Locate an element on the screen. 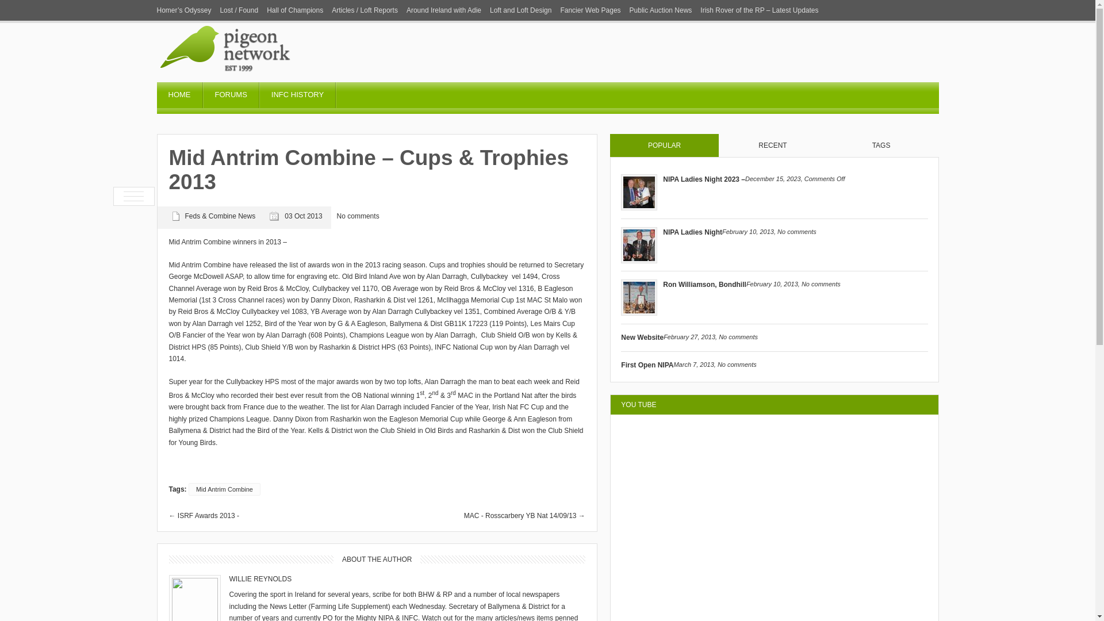 The height and width of the screenshot is (621, 1104). INFC HISTORY is located at coordinates (297, 98).